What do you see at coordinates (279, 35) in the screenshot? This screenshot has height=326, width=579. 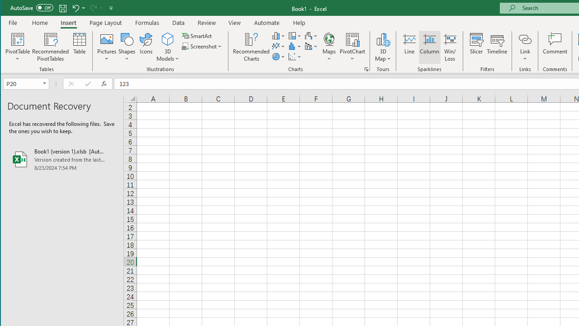 I see `Insert Column or Bar Chart` at bounding box center [279, 35].